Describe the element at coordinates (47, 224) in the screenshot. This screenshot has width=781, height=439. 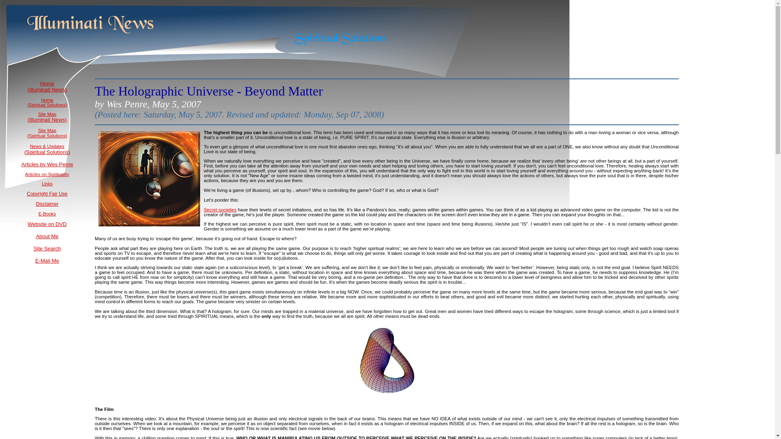
I see `Website on DVD` at that location.